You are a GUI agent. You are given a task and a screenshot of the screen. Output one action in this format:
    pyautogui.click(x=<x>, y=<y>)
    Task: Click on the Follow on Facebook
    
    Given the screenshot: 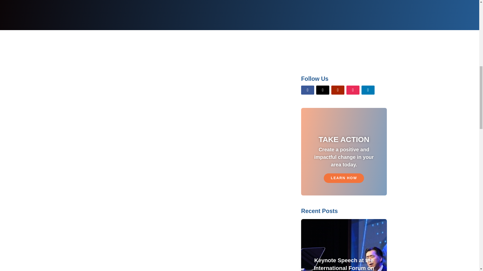 What is the action you would take?
    pyautogui.click(x=307, y=90)
    